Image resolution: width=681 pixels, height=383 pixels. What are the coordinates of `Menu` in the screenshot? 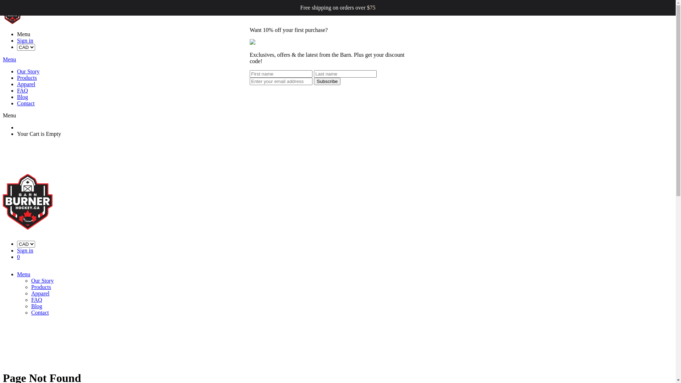 It's located at (9, 116).